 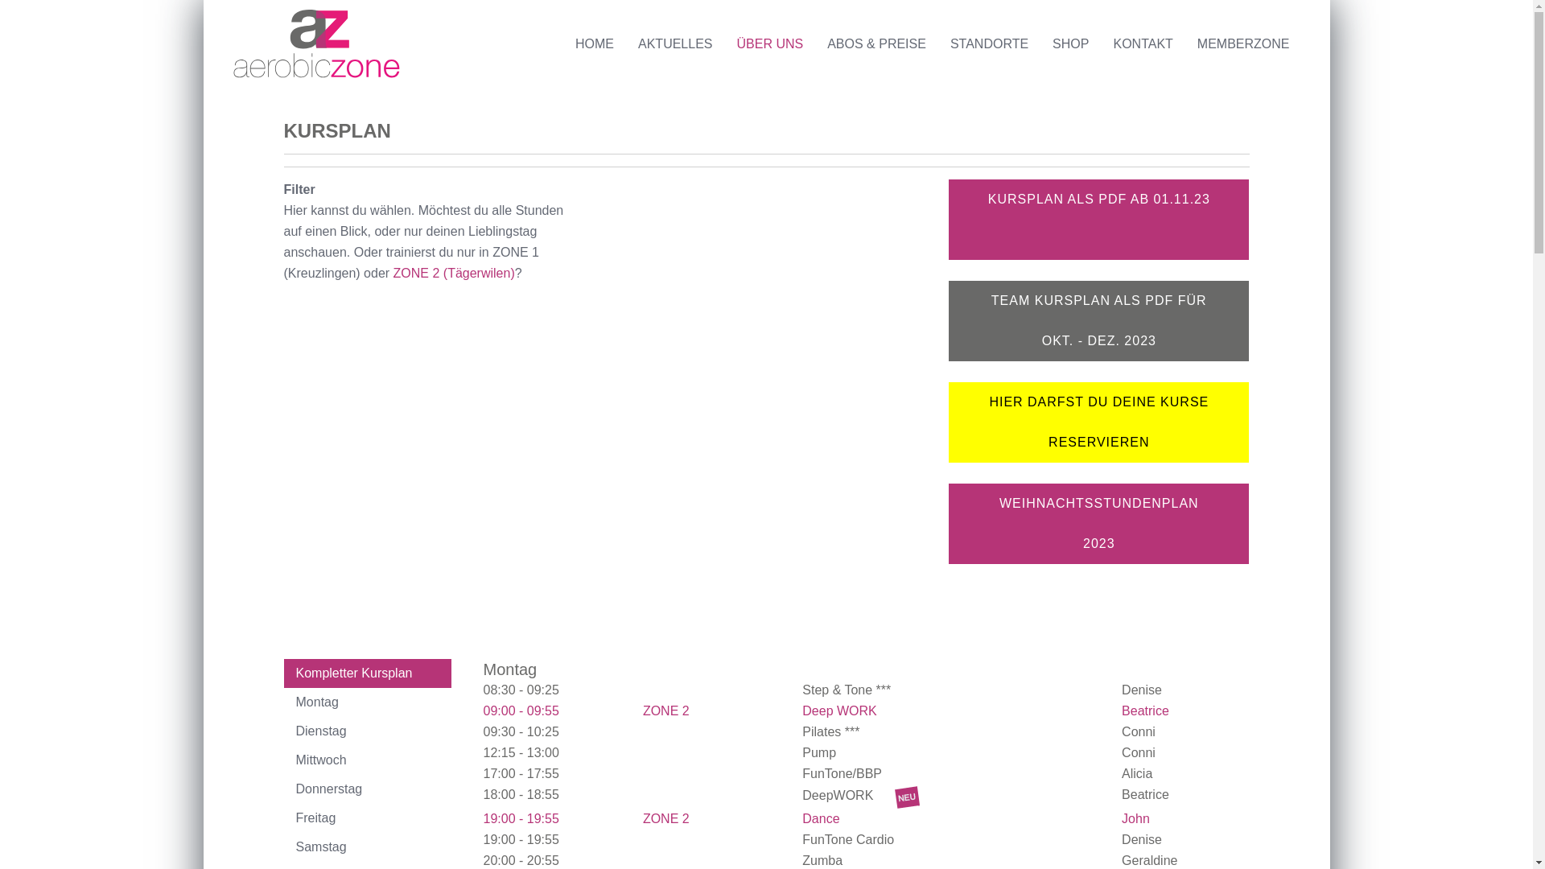 What do you see at coordinates (830, 732) in the screenshot?
I see `Pilates ***` at bounding box center [830, 732].